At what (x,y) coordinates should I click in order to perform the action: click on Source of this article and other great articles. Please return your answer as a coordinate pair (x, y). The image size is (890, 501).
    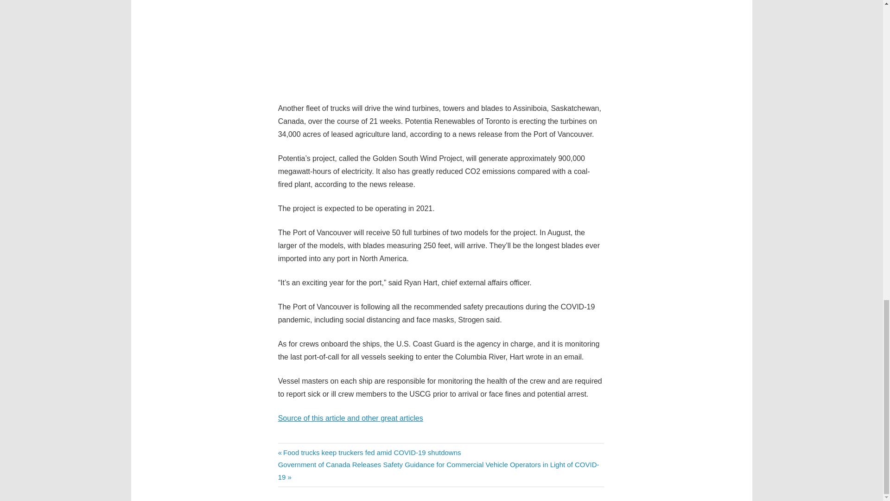
    Looking at the image, I should click on (350, 417).